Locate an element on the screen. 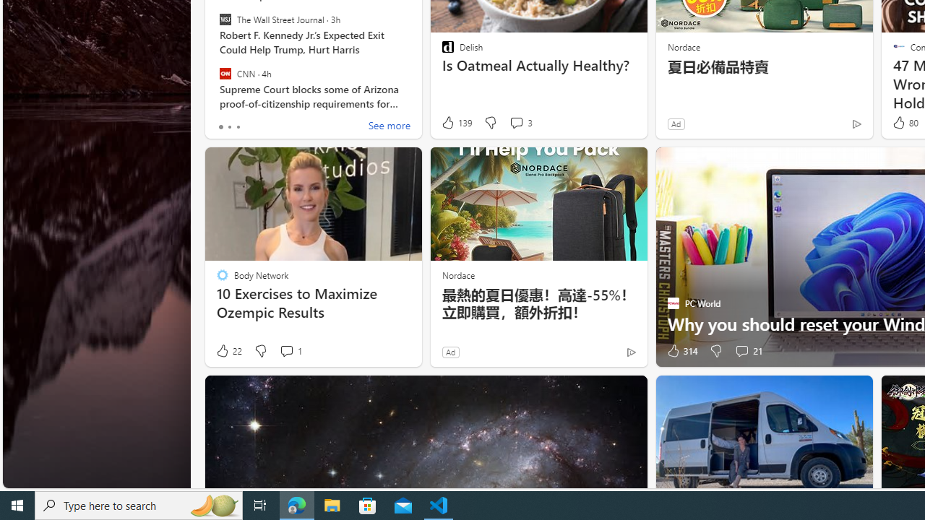  View comments 3 Comment is located at coordinates (520, 123).